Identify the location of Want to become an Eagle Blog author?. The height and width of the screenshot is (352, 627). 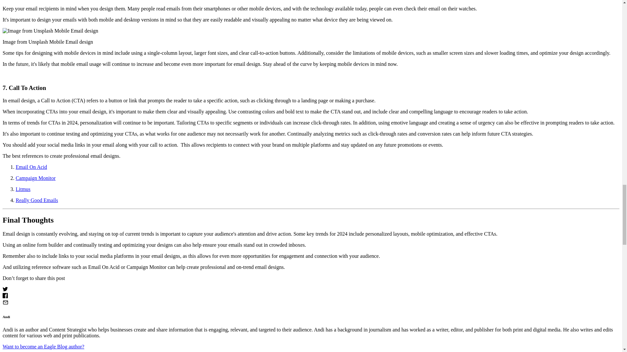
(43, 346).